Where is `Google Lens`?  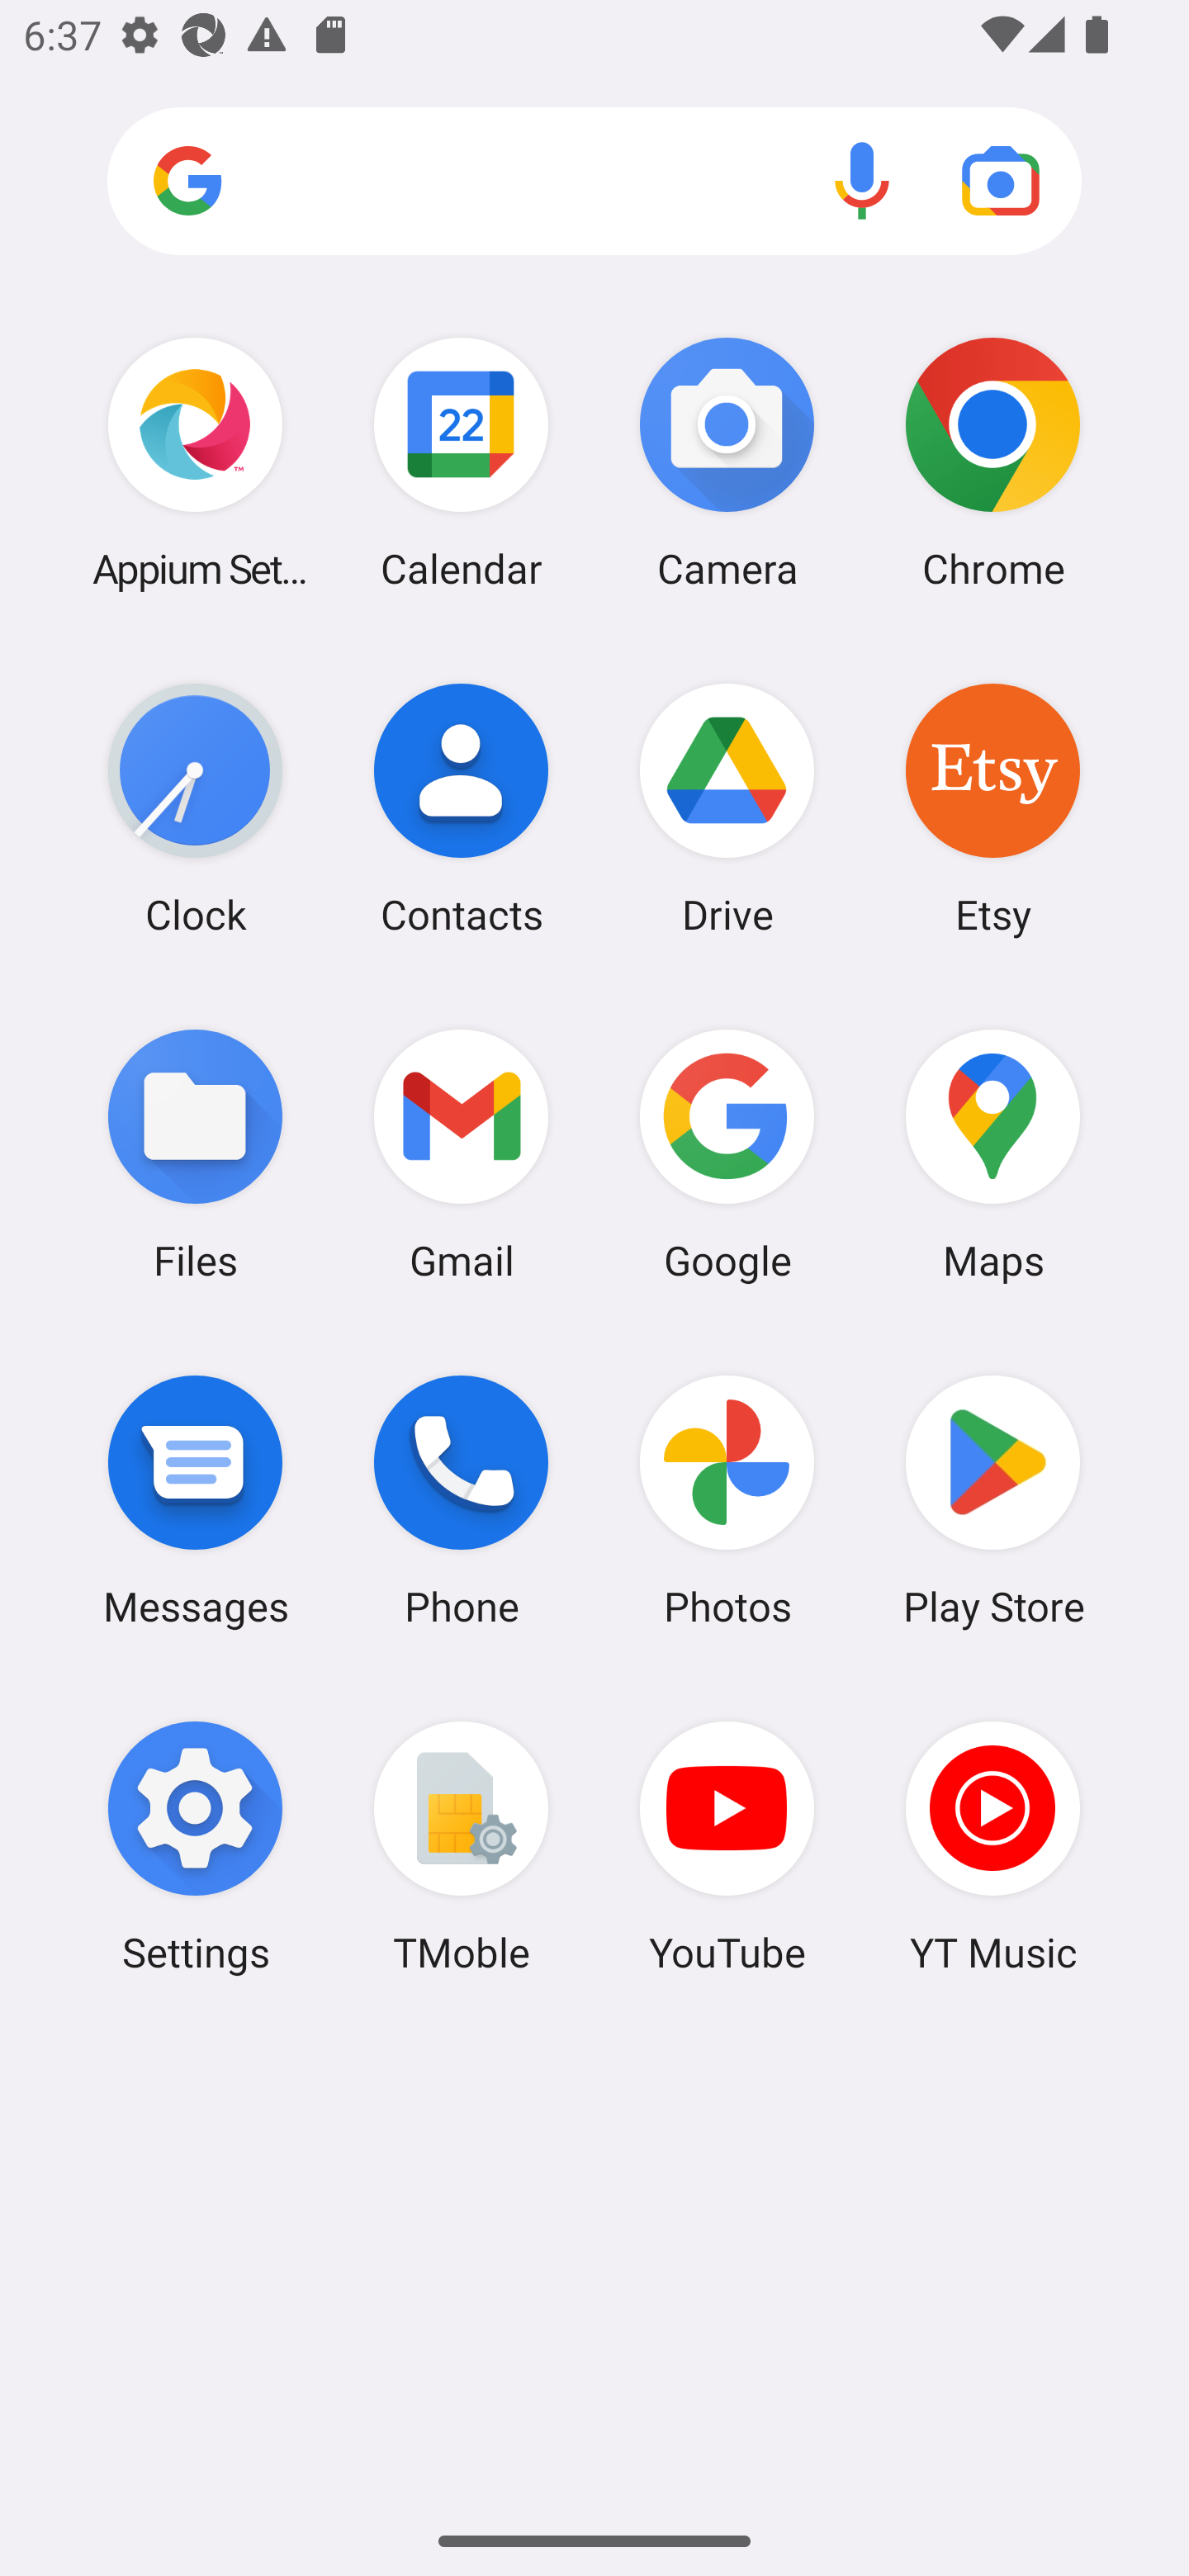
Google Lens is located at coordinates (1001, 180).